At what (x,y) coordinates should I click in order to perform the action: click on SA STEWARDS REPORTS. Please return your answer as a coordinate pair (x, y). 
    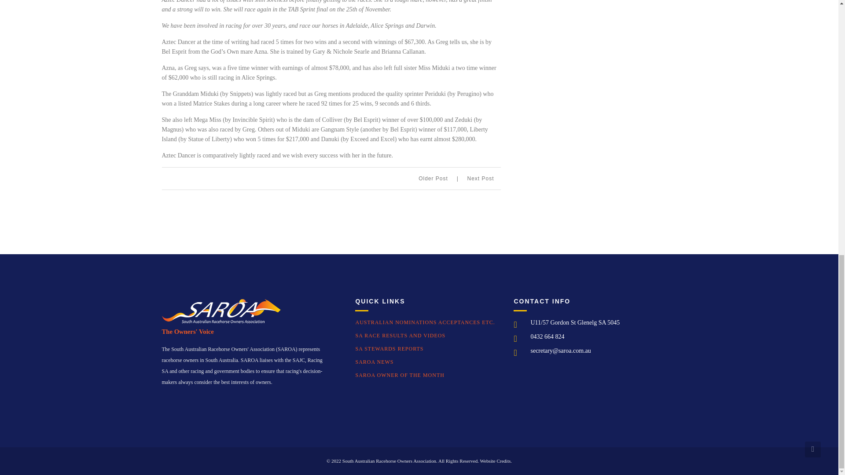
    Looking at the image, I should click on (389, 349).